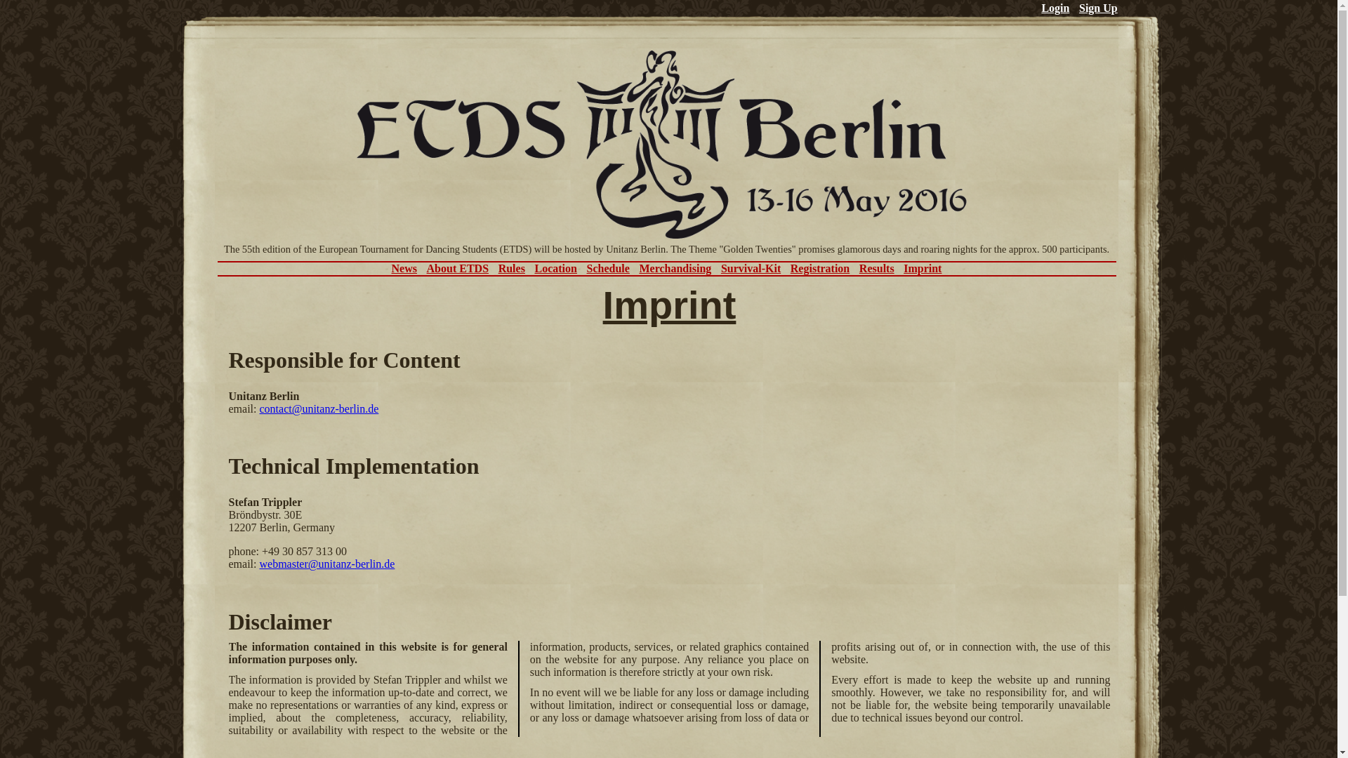  I want to click on Results, so click(877, 268).